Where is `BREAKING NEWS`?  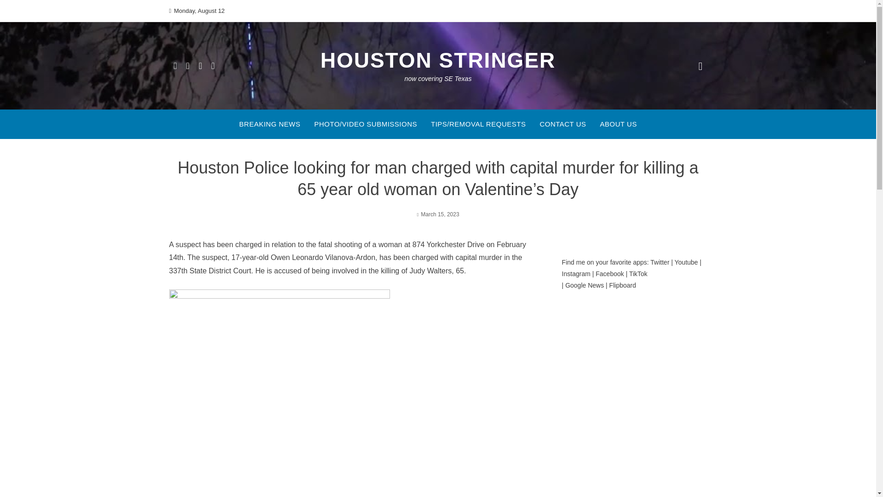 BREAKING NEWS is located at coordinates (269, 124).